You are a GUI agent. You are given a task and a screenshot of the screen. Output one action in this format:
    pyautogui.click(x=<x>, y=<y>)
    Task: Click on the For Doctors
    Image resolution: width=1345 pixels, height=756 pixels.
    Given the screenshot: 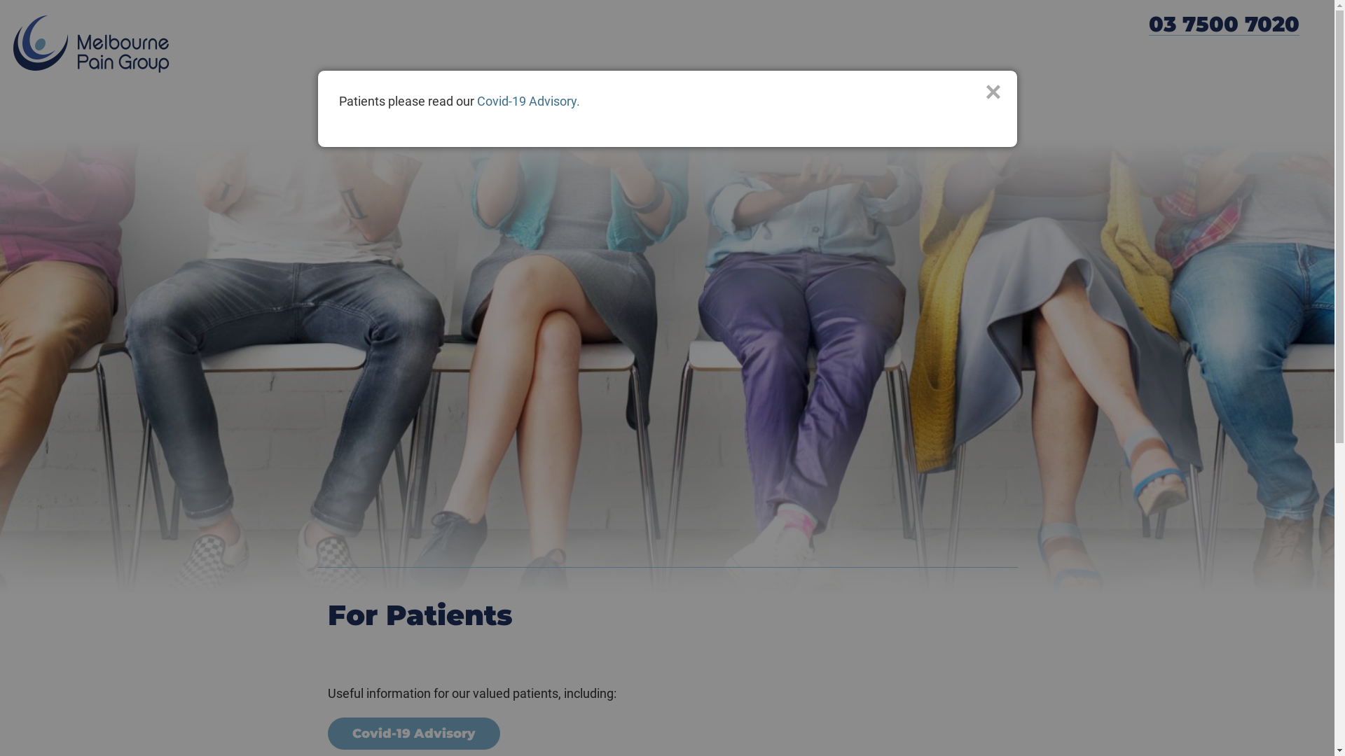 What is the action you would take?
    pyautogui.click(x=847, y=123)
    